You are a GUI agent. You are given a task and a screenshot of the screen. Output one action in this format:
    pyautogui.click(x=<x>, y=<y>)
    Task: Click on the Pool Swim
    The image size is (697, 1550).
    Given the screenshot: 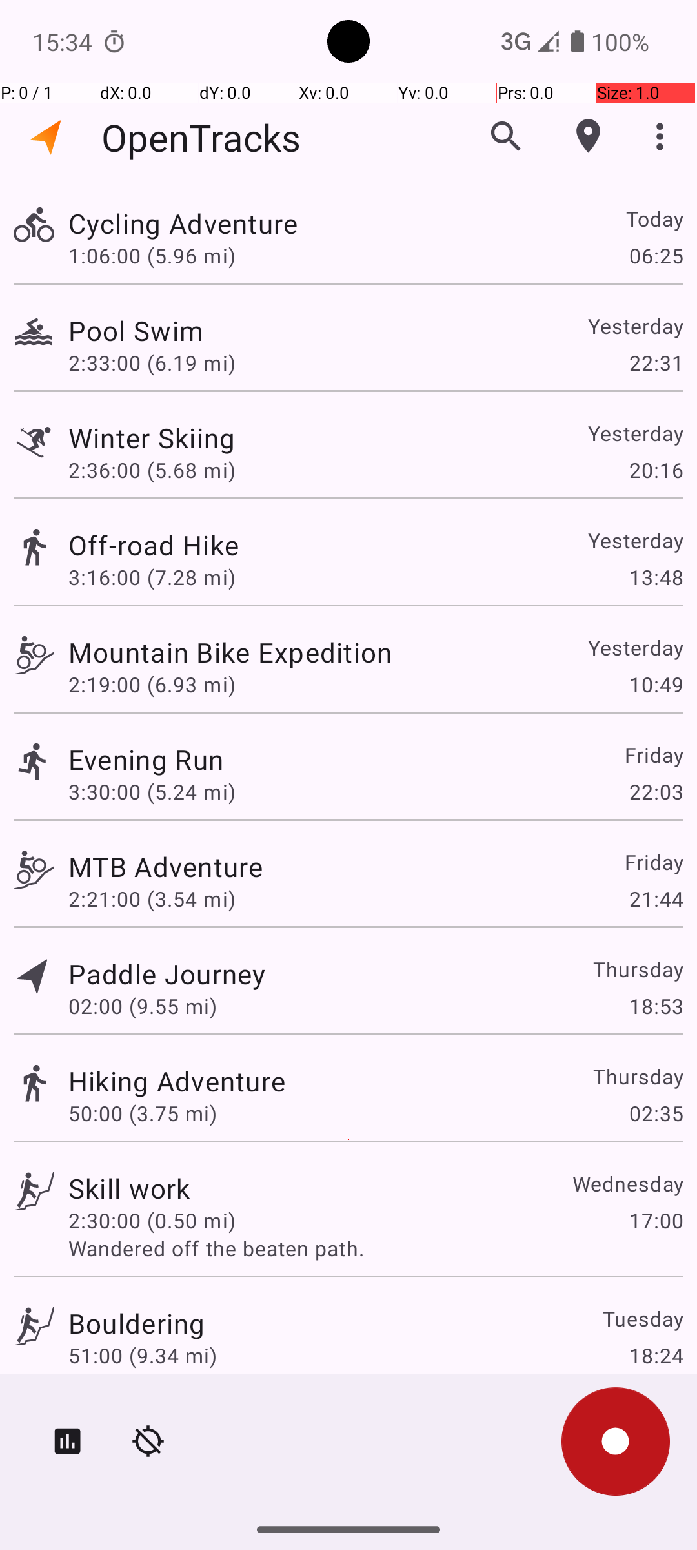 What is the action you would take?
    pyautogui.click(x=136, y=331)
    